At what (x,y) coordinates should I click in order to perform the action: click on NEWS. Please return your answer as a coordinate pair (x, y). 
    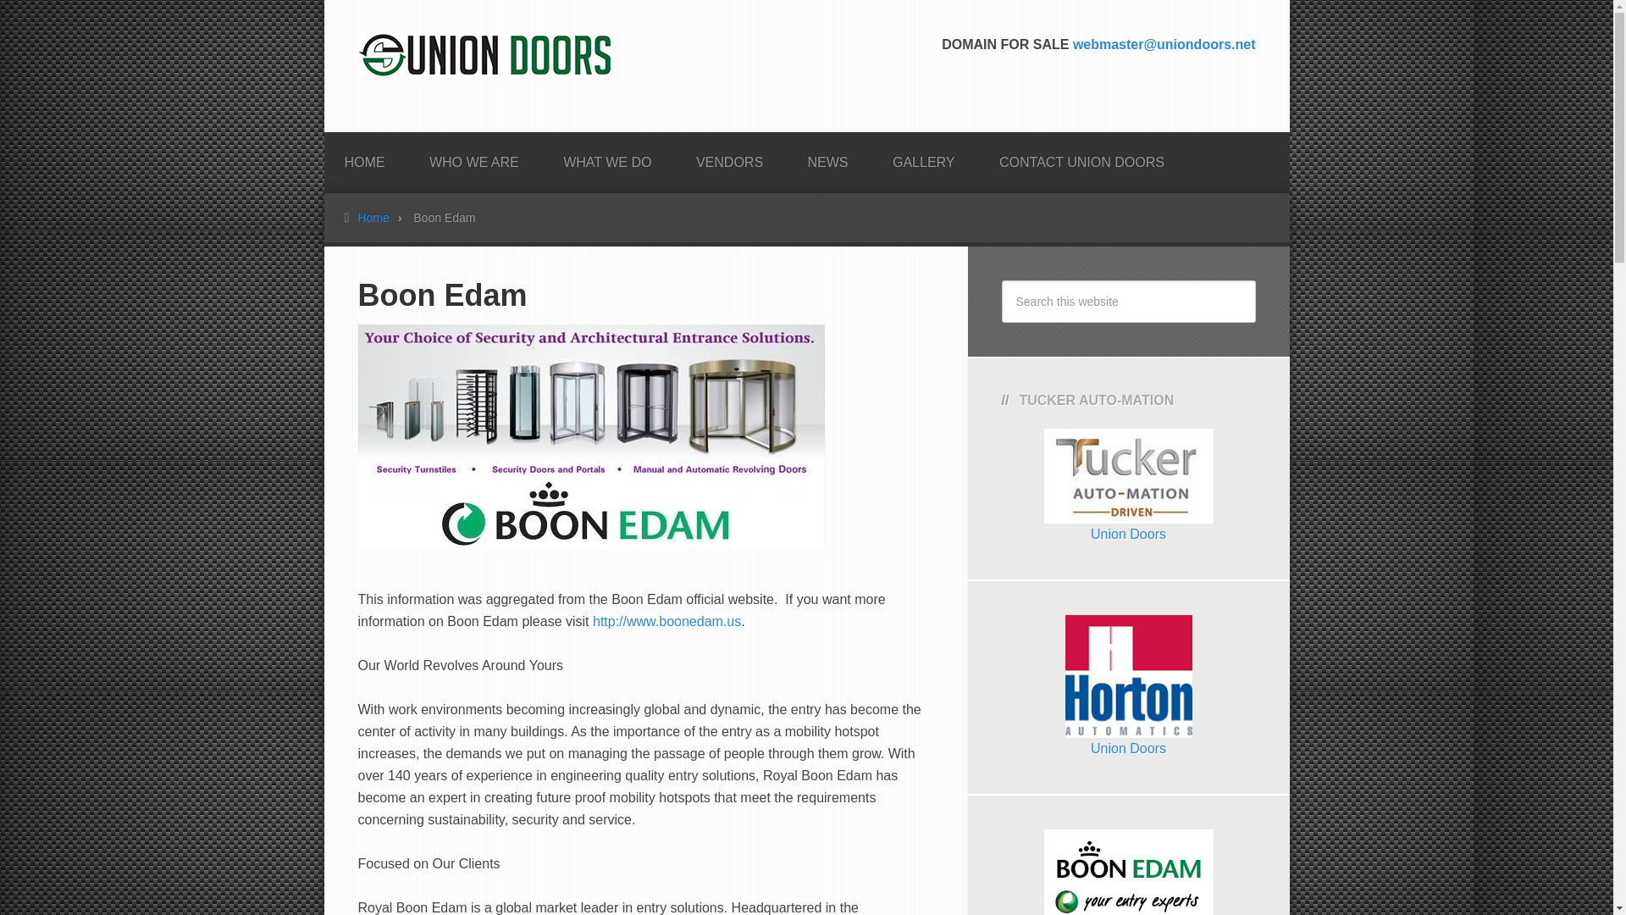
    Looking at the image, I should click on (827, 157).